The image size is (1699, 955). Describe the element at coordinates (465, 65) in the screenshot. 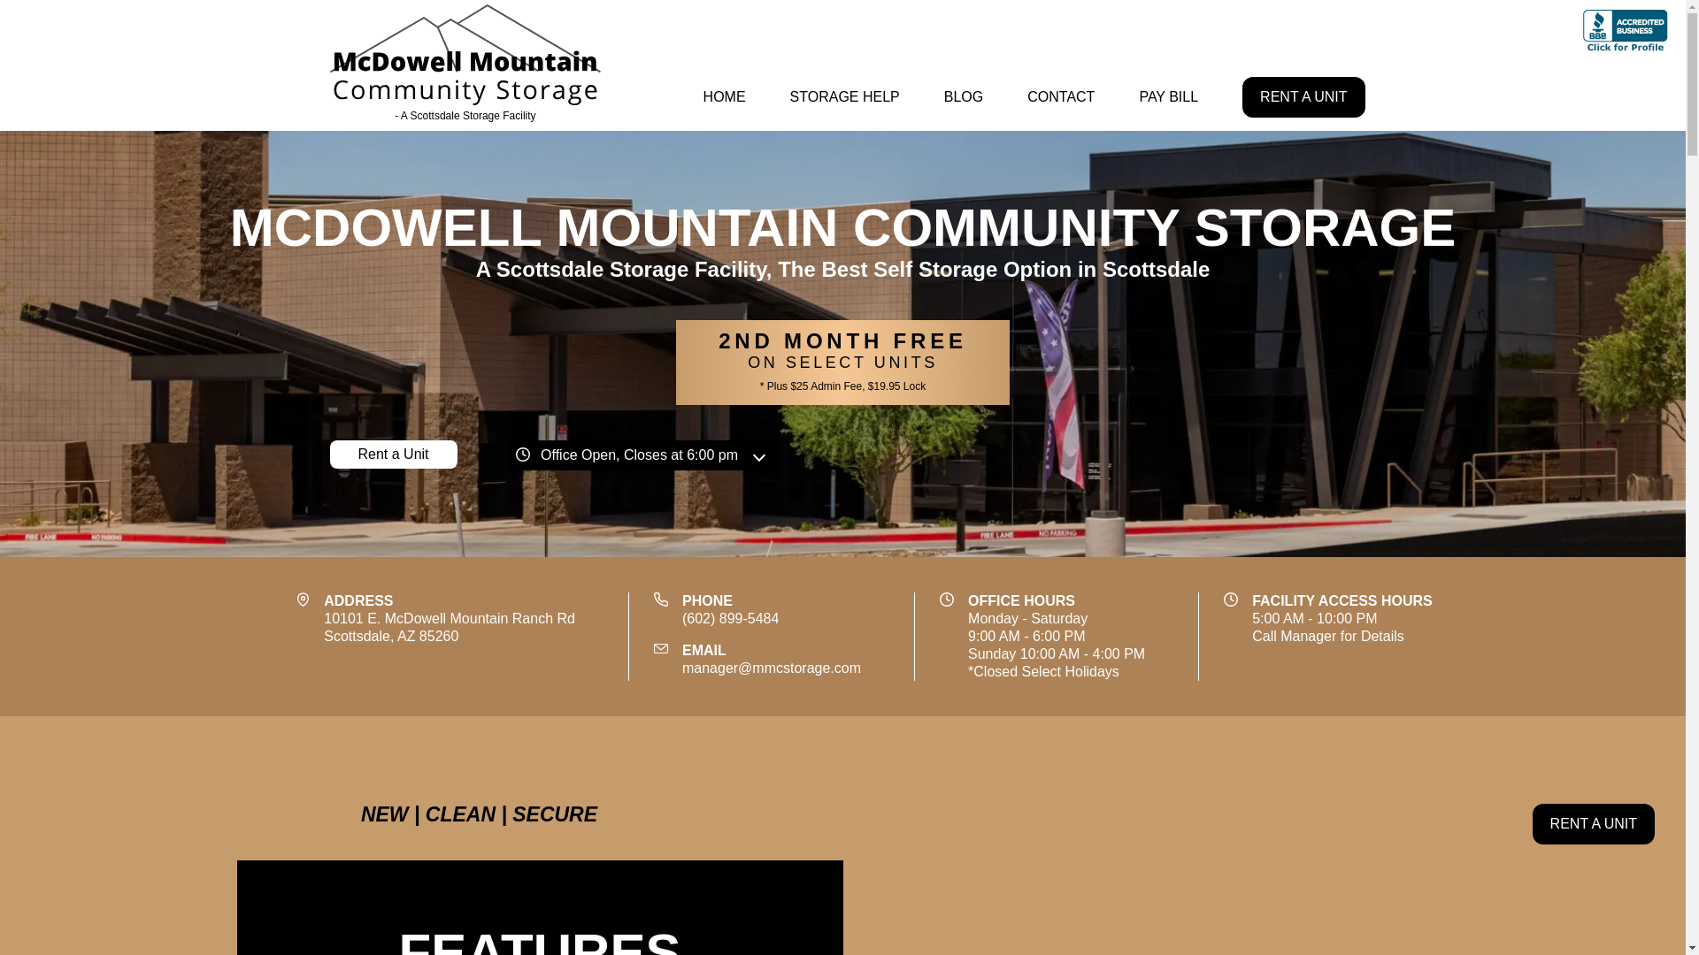

I see `Office Open, Closes at 6:00 pm` at that location.